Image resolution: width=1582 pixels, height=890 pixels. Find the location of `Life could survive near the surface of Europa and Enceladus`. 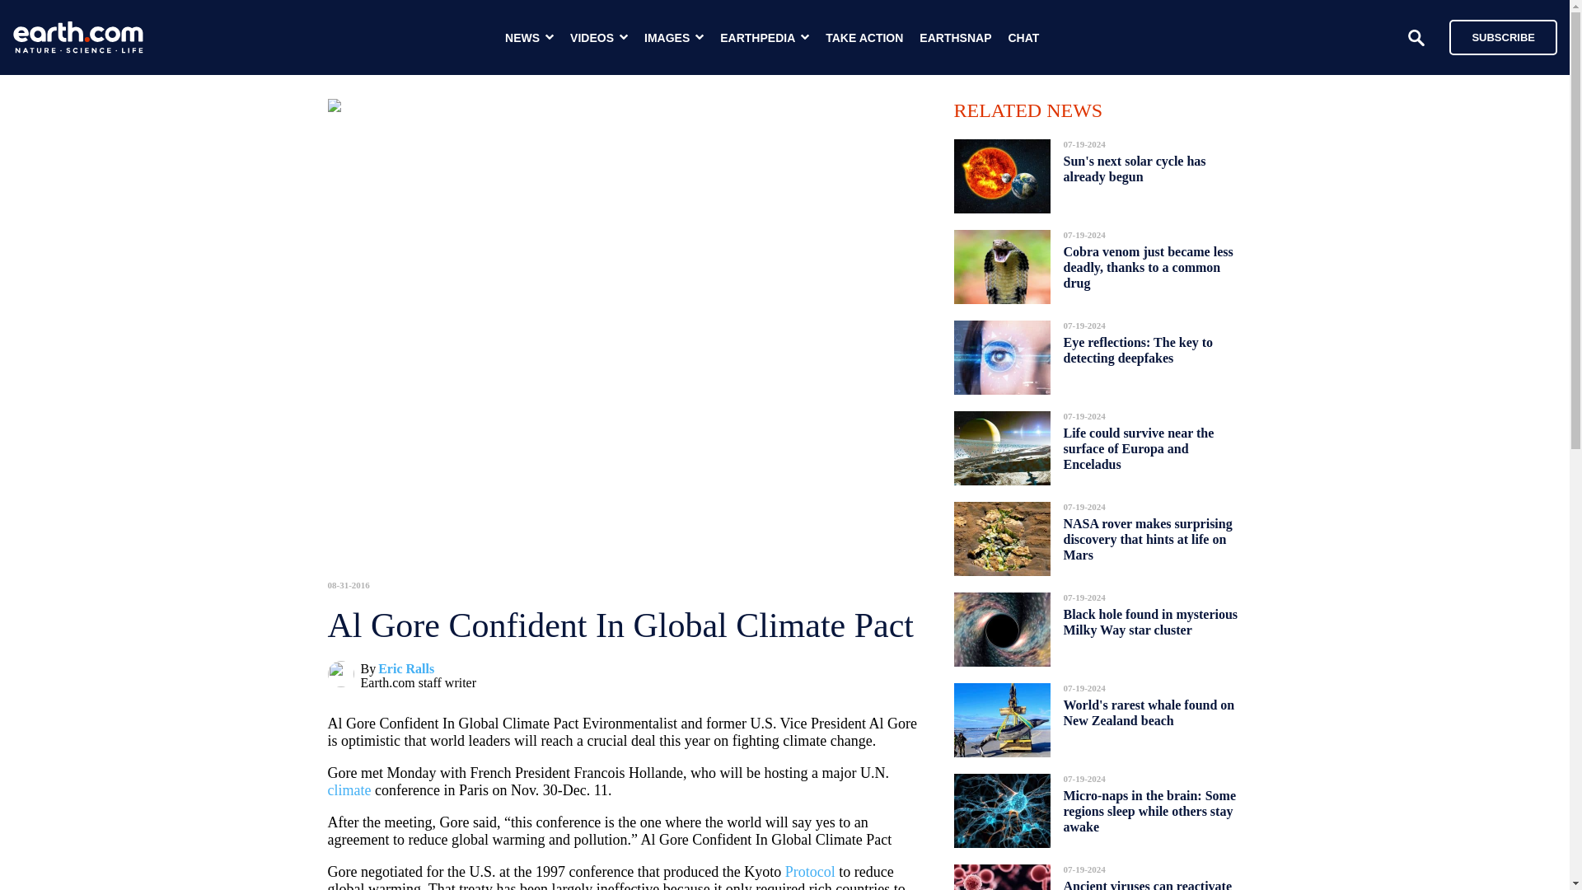

Life could survive near the surface of Europa and Enceladus is located at coordinates (1138, 448).